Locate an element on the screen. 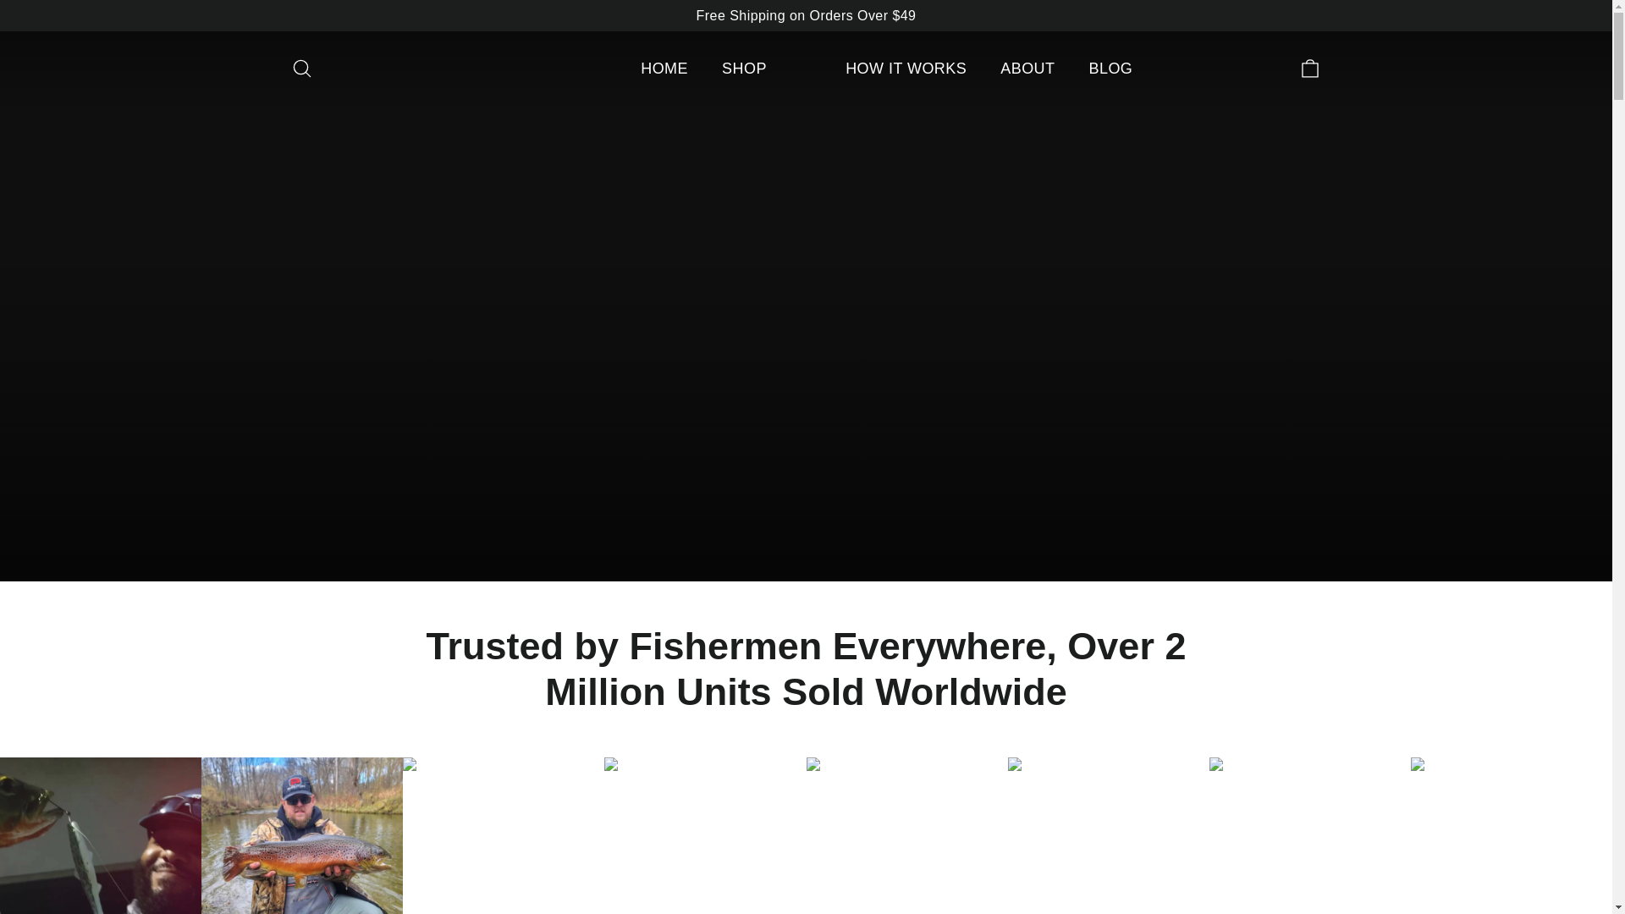  BLOG is located at coordinates (1310, 68).